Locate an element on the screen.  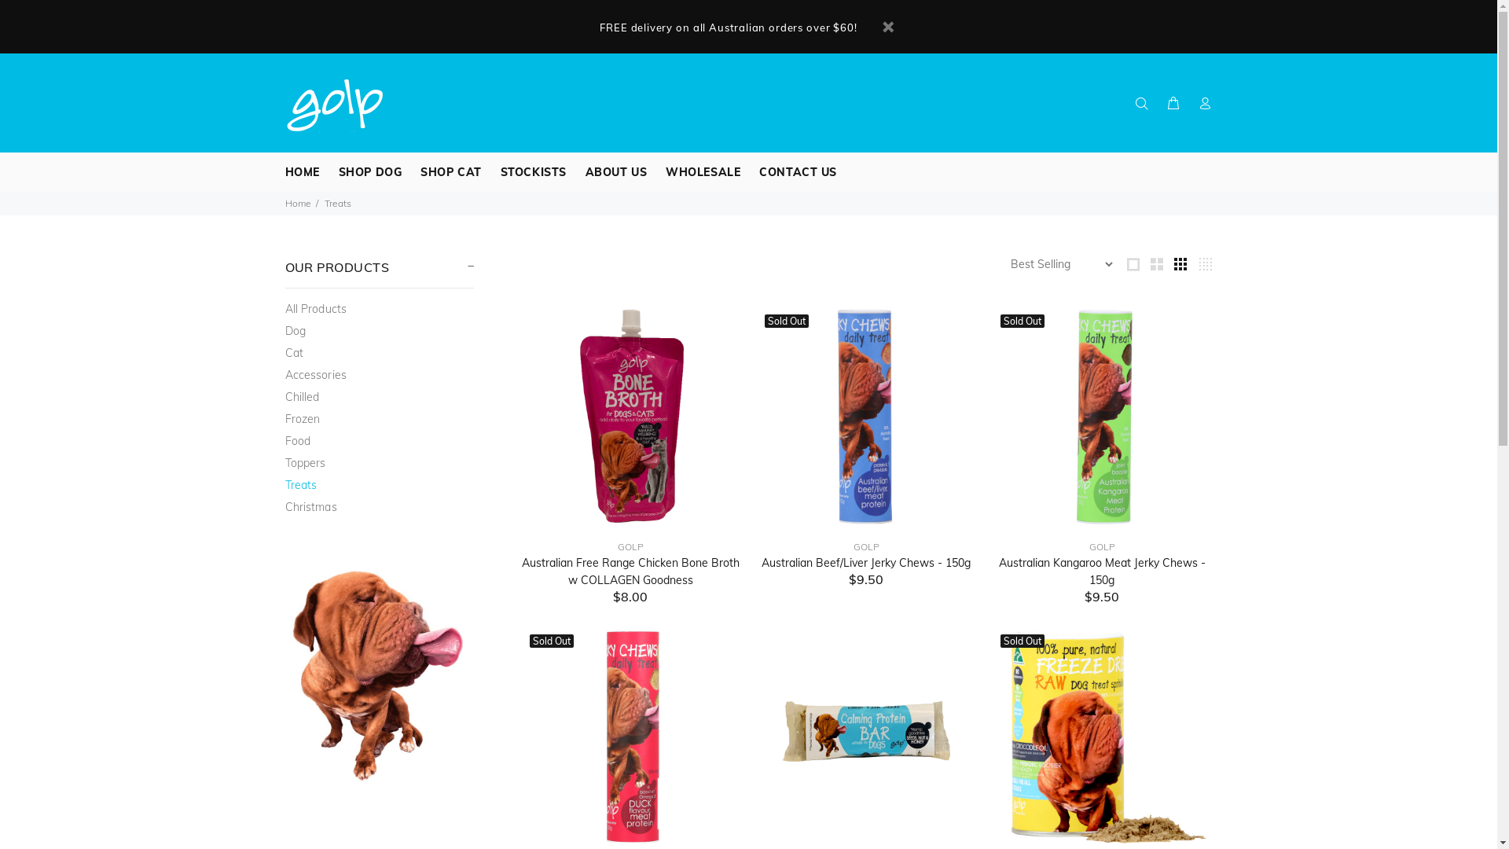
STOCKISTS is located at coordinates (534, 172).